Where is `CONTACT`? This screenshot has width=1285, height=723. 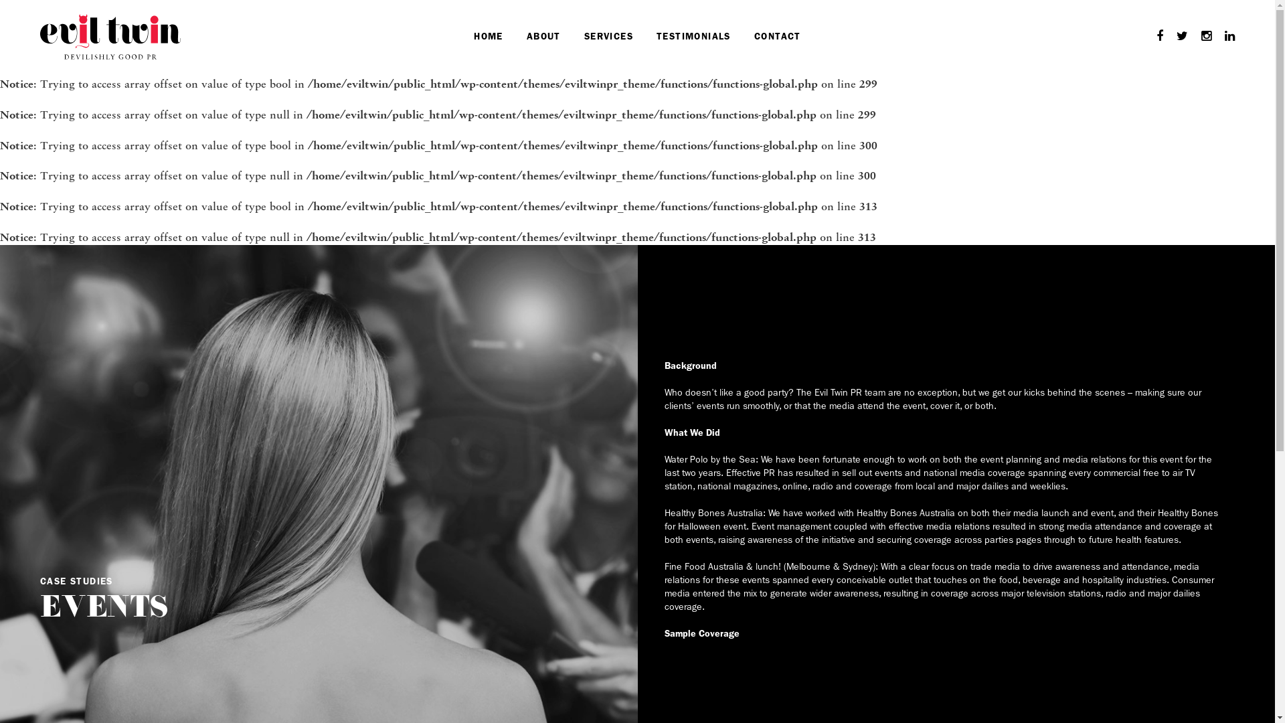 CONTACT is located at coordinates (778, 36).